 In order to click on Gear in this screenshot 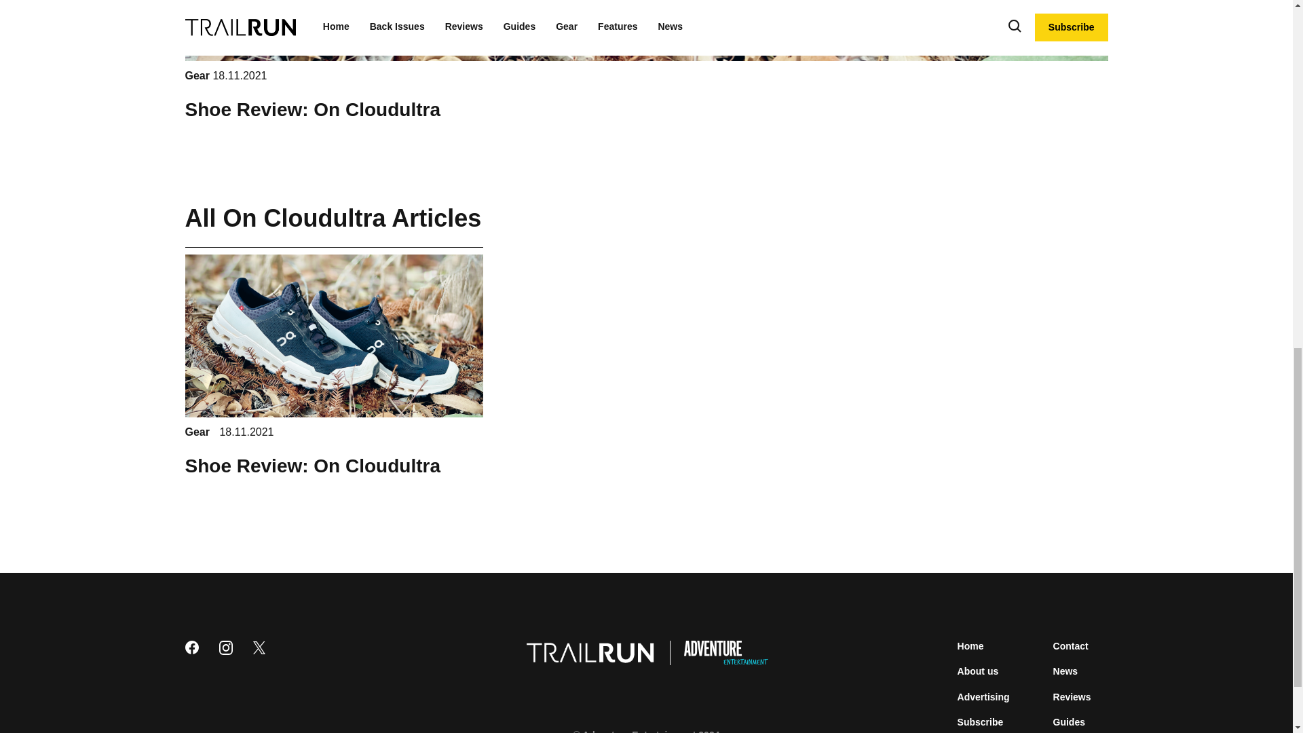, I will do `click(198, 432)`.